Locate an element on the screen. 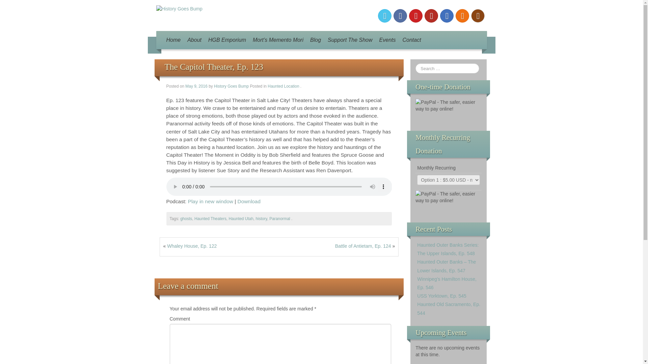 The height and width of the screenshot is (364, 648). Support The Show is located at coordinates (350, 40).